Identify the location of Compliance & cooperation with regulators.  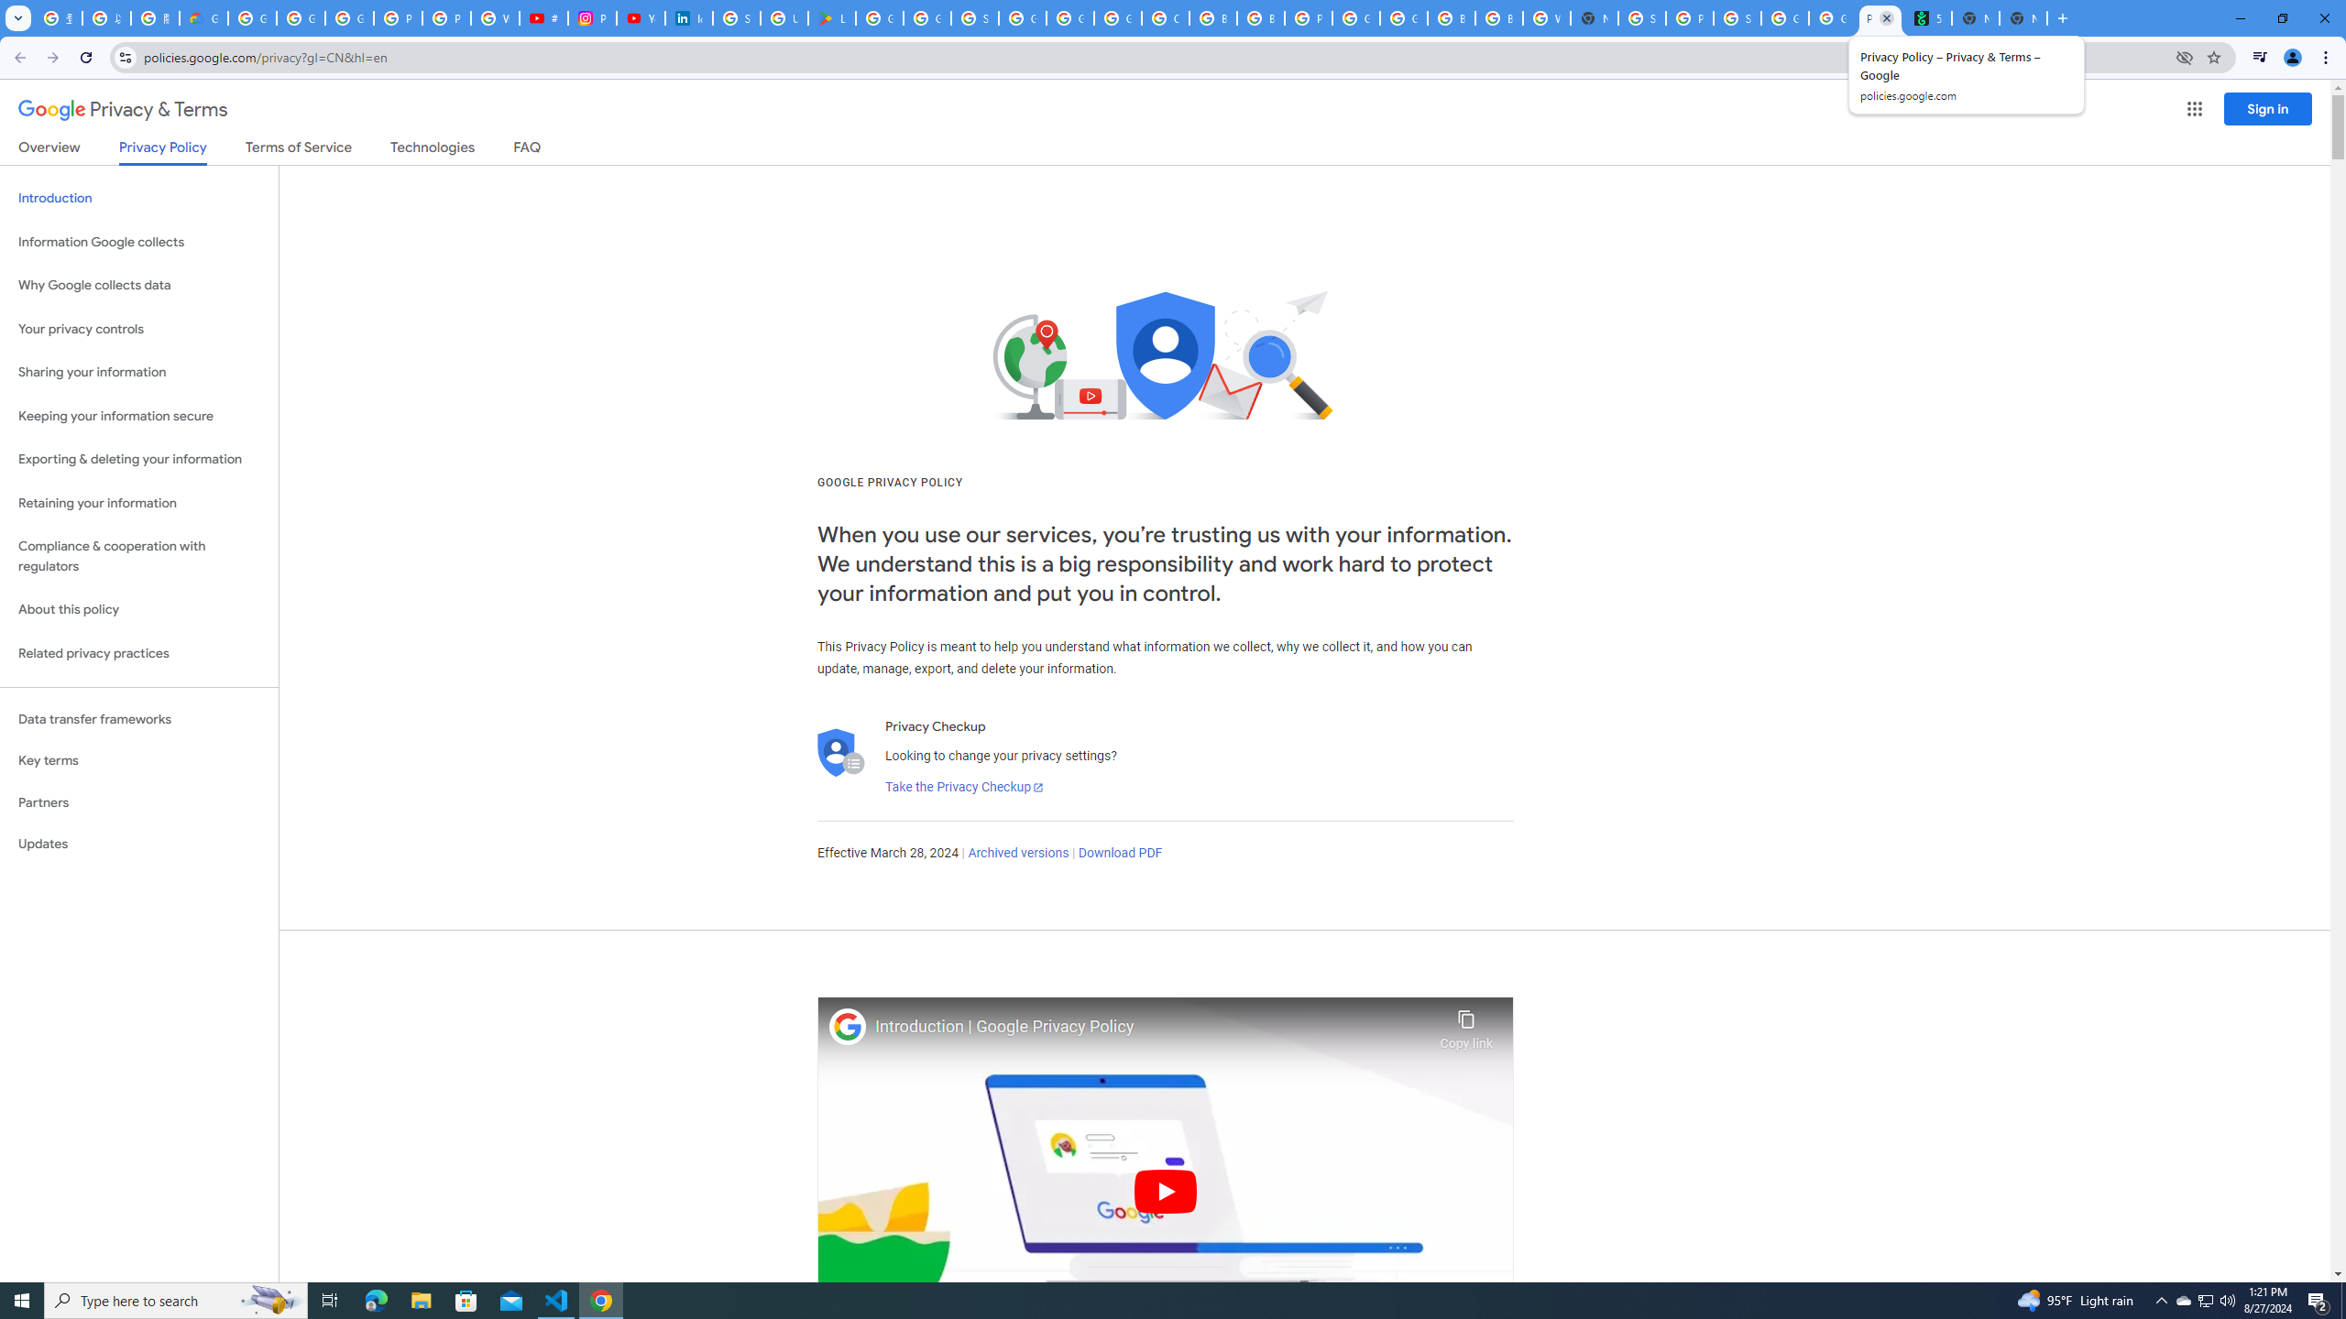
(139, 557).